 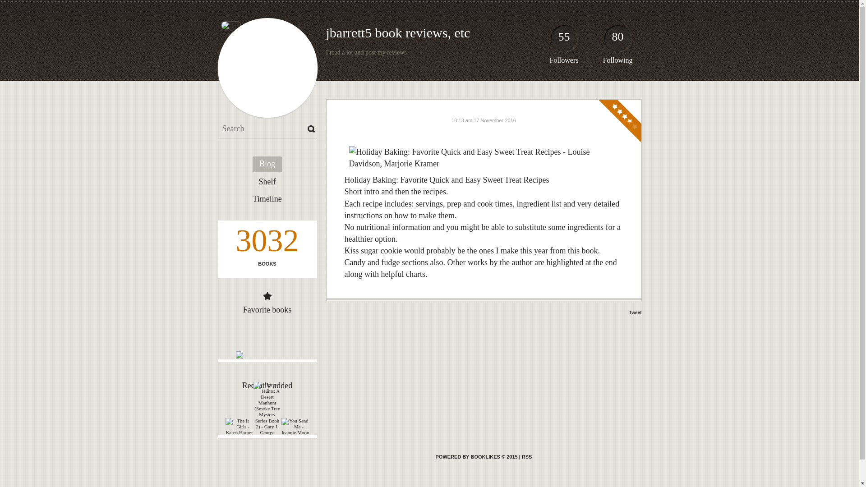 What do you see at coordinates (267, 164) in the screenshot?
I see `Blog` at bounding box center [267, 164].